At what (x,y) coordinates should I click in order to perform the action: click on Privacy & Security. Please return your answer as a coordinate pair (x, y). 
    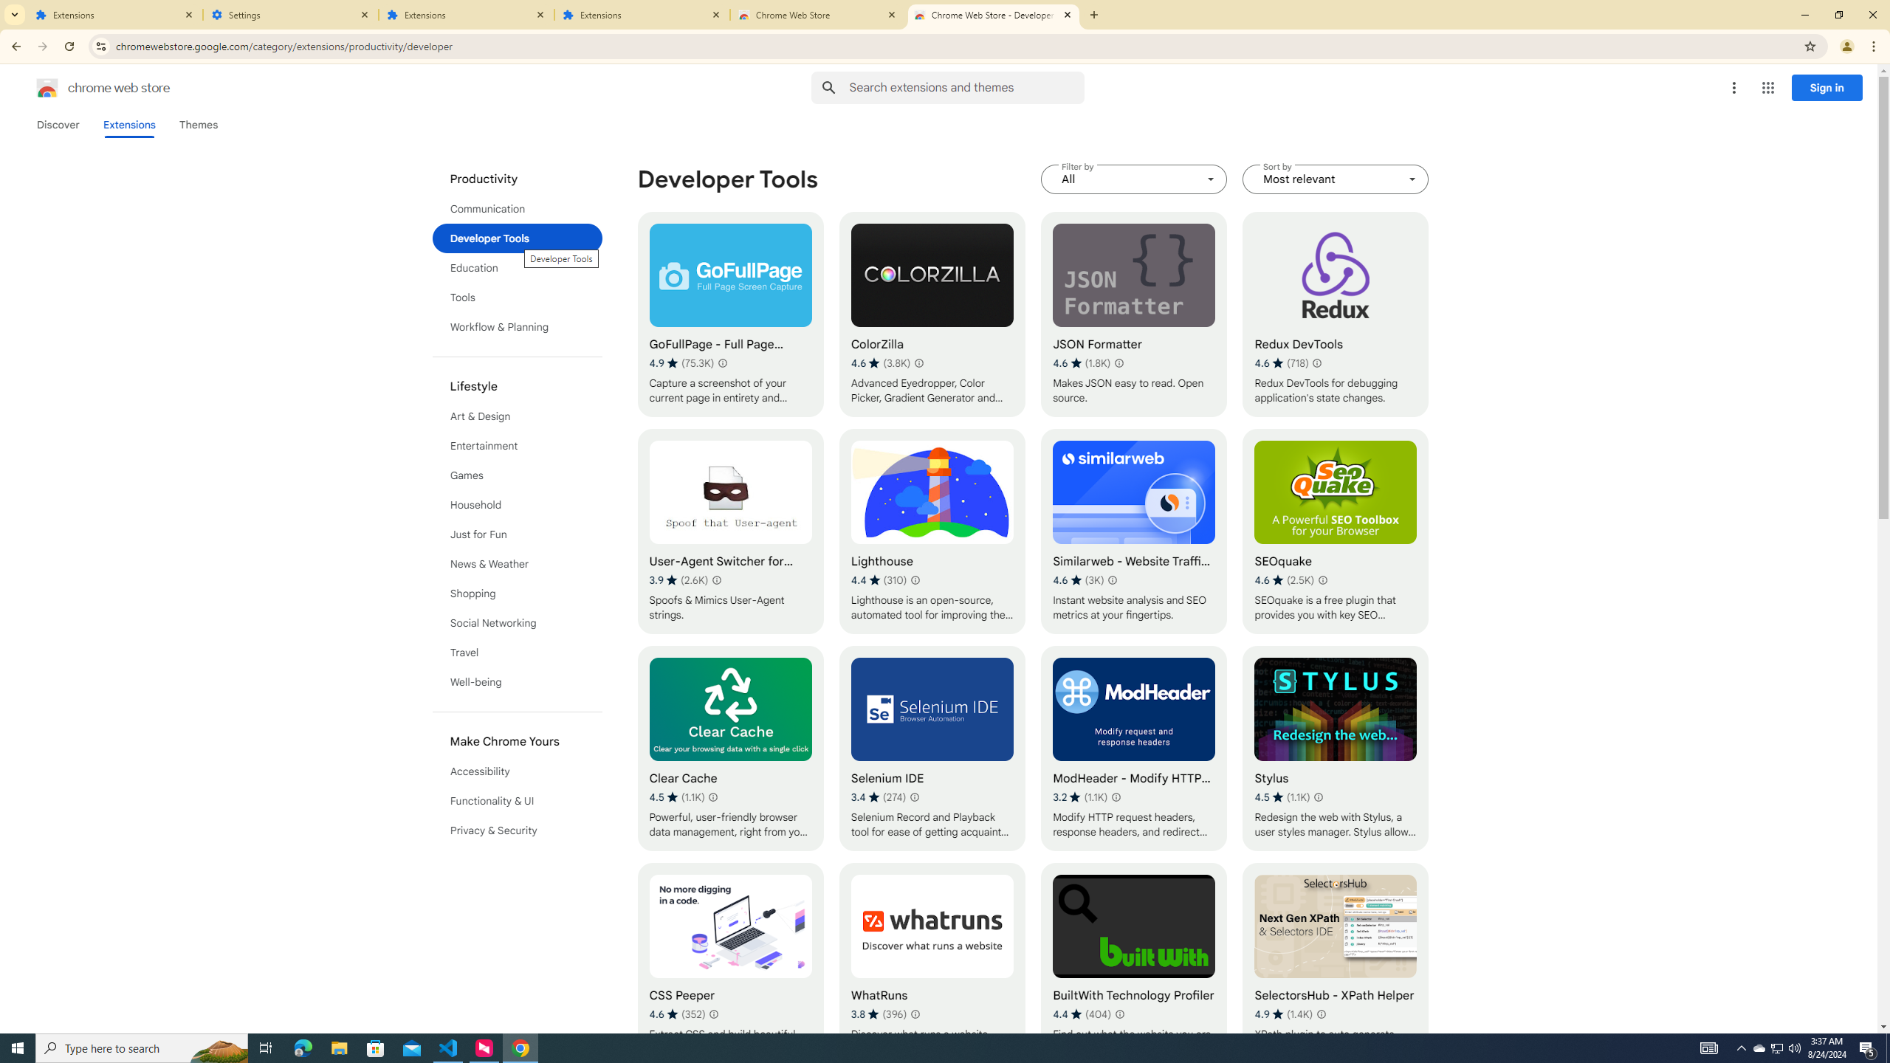
    Looking at the image, I should click on (518, 830).